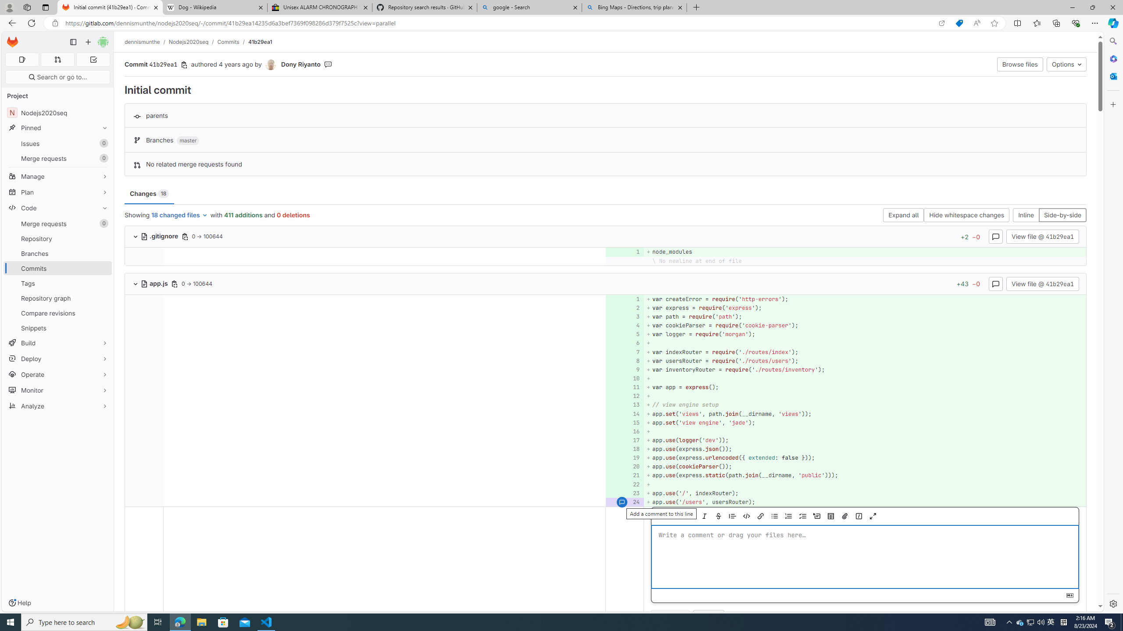 This screenshot has height=631, width=1123. What do you see at coordinates (816, 516) in the screenshot?
I see `Add a collapsible section` at bounding box center [816, 516].